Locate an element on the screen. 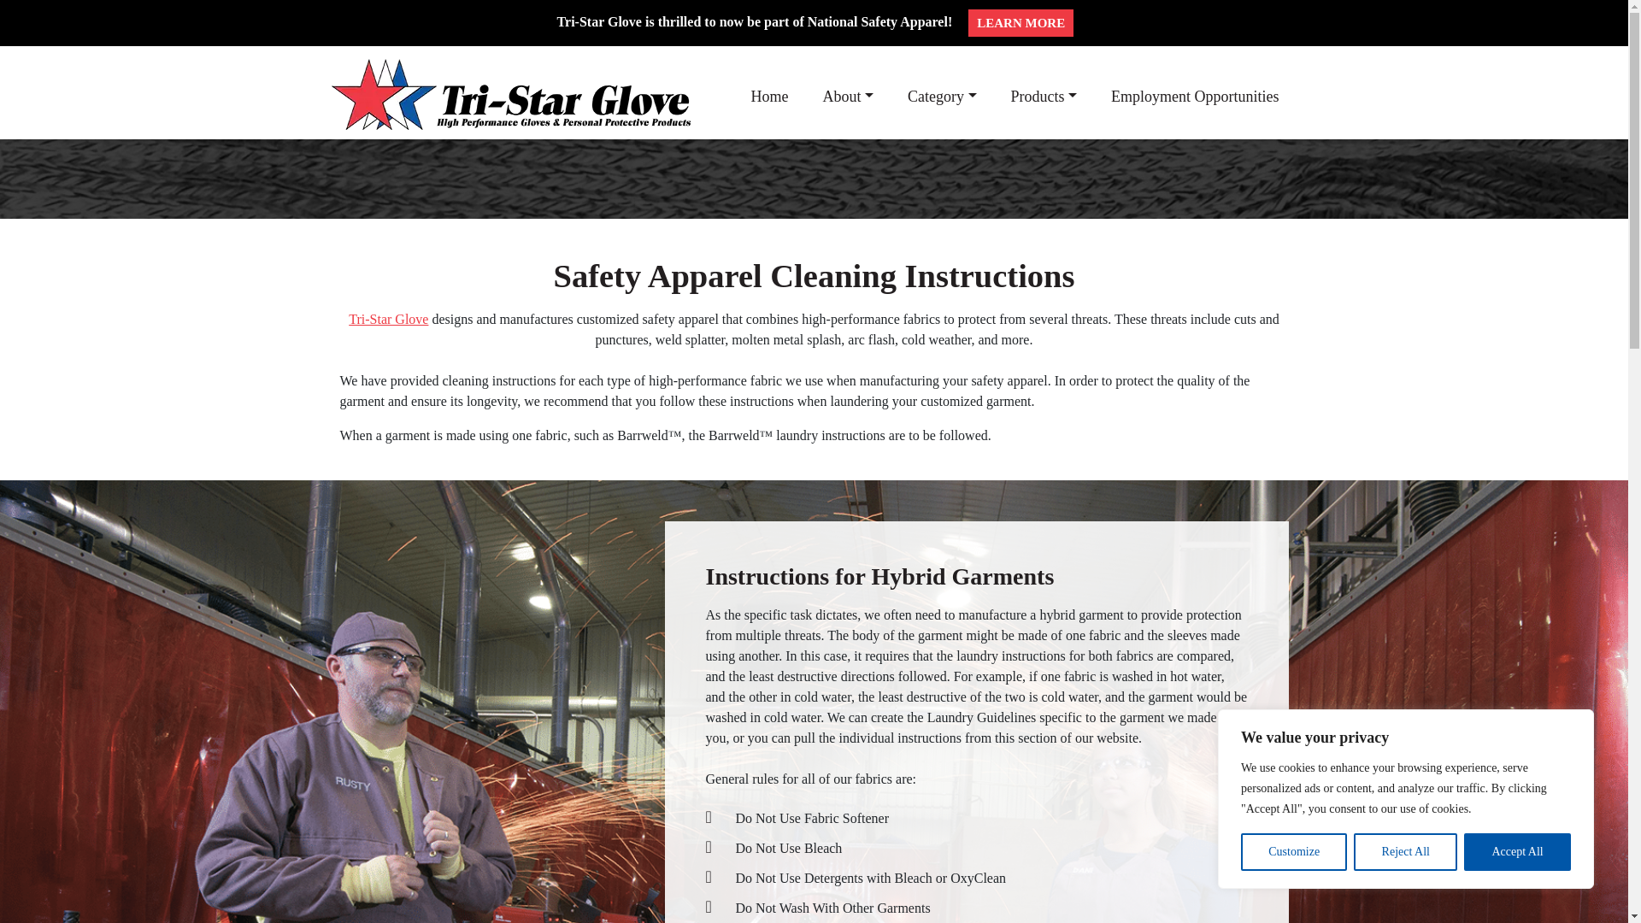 The width and height of the screenshot is (1641, 923). Reject All is located at coordinates (1405, 852).